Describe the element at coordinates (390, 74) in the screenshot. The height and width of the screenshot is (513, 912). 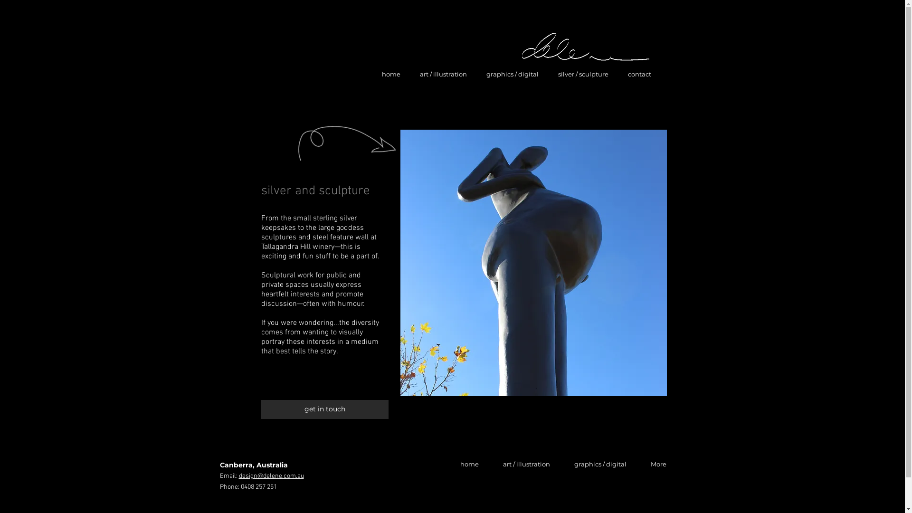
I see `home` at that location.